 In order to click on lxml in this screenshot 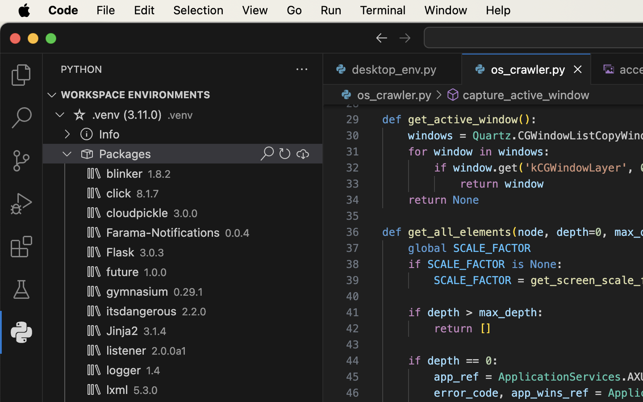, I will do `click(117, 390)`.